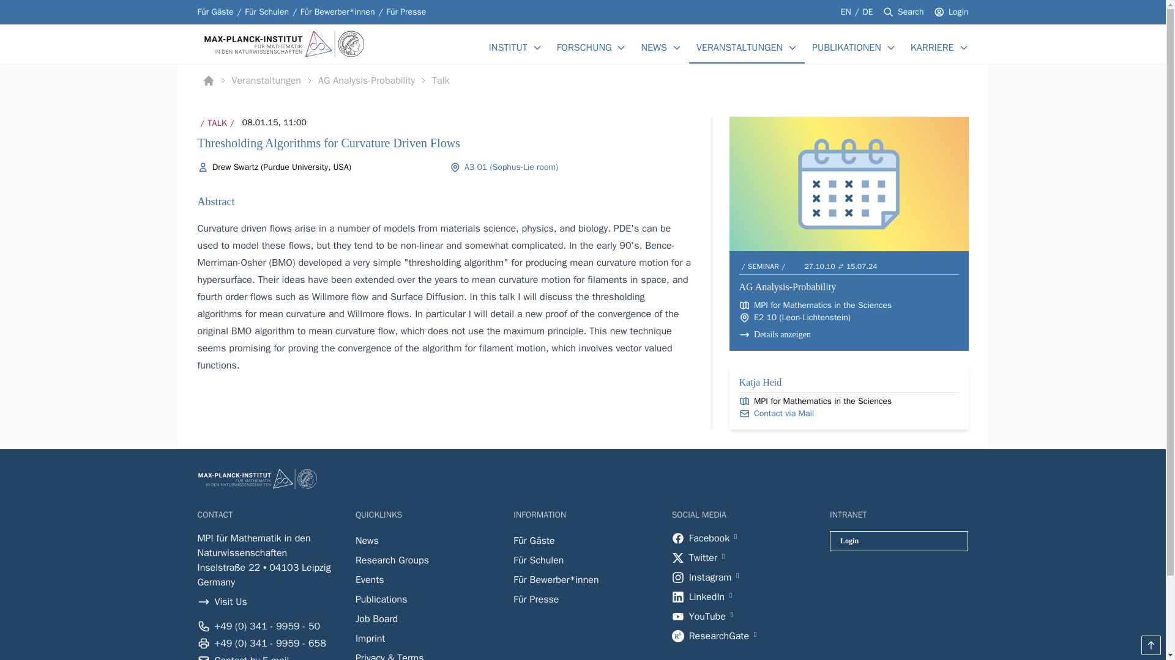 This screenshot has height=660, width=1175. Describe the element at coordinates (654, 47) in the screenshot. I see `German` at that location.